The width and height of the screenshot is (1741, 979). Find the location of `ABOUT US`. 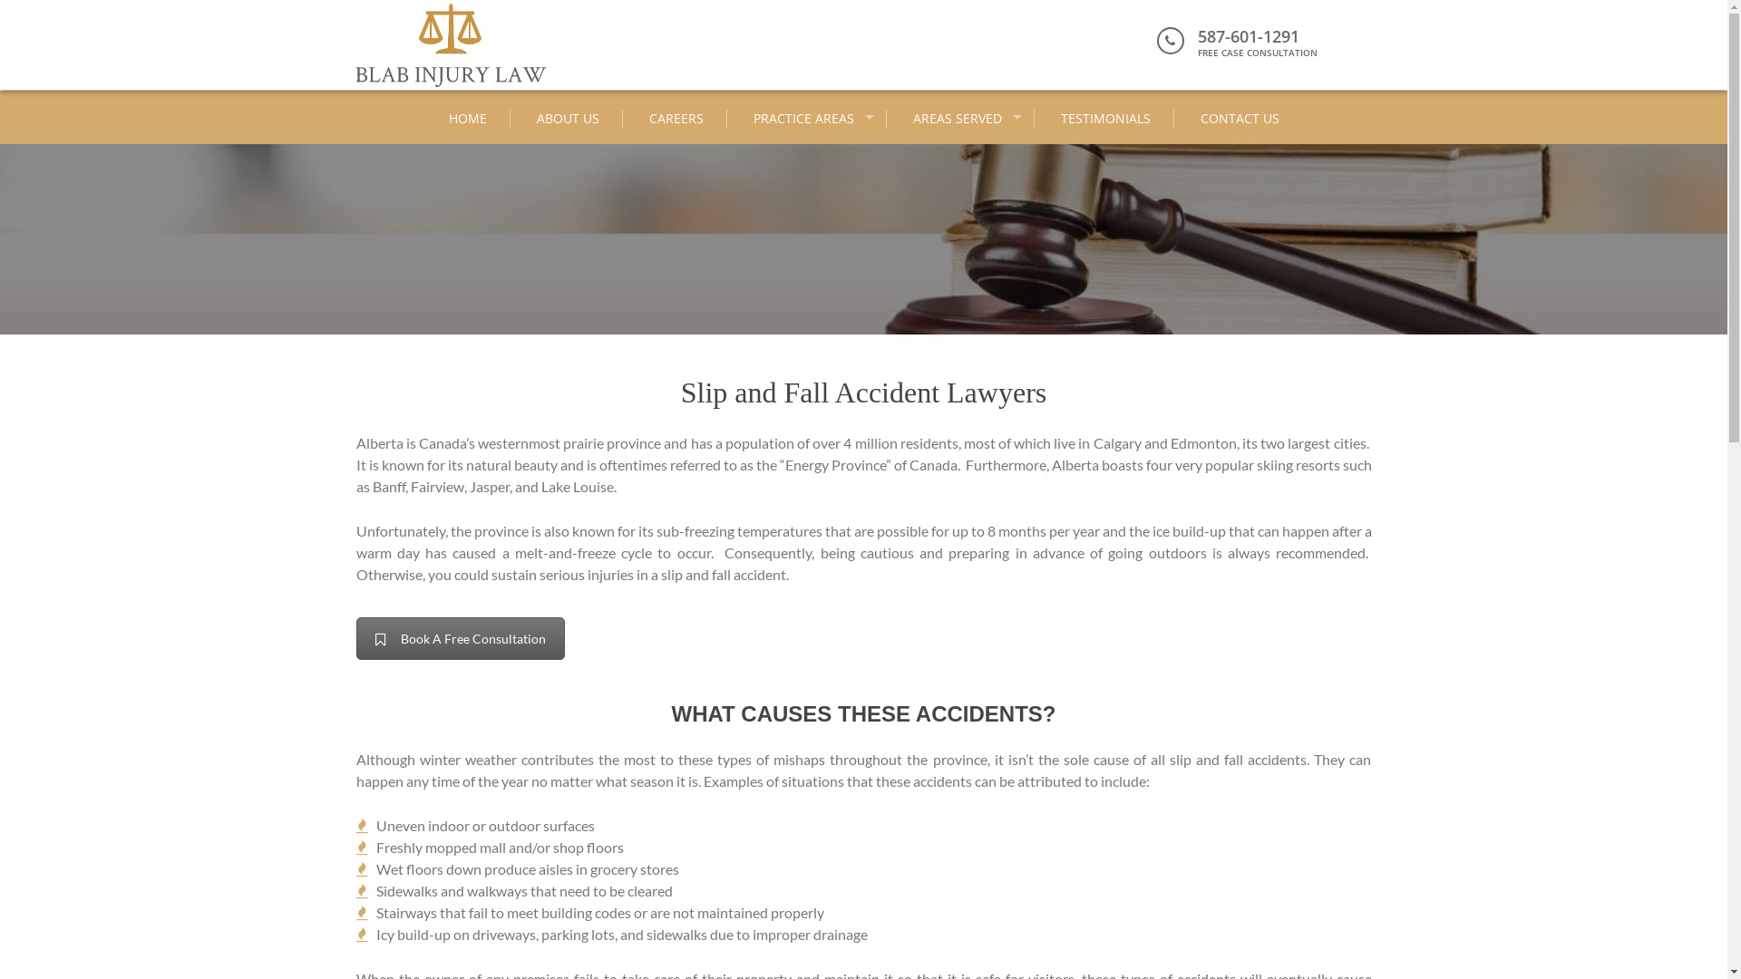

ABOUT US is located at coordinates (568, 119).